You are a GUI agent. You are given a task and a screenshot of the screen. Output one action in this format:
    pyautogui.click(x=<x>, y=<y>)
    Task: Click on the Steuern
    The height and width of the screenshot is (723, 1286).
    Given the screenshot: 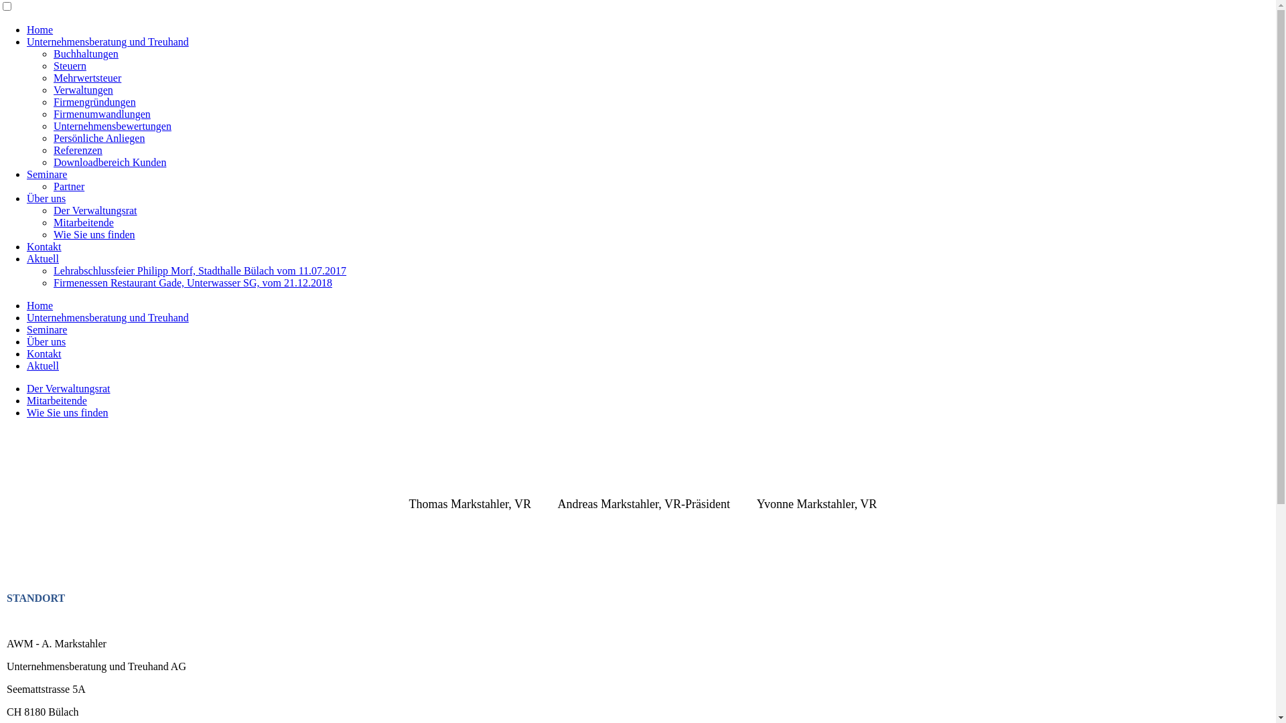 What is the action you would take?
    pyautogui.click(x=70, y=66)
    